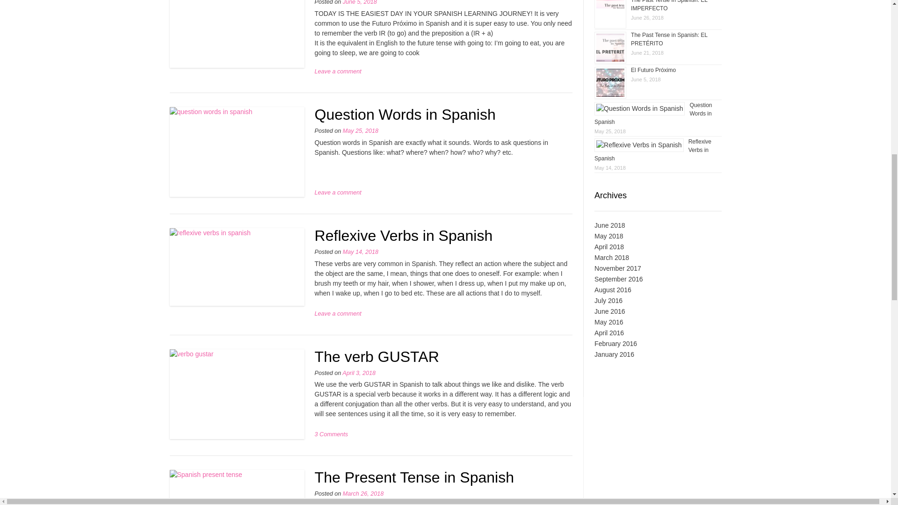 The image size is (898, 505). Describe the element at coordinates (404, 236) in the screenshot. I see `Reflexive Verbs in Spanish` at that location.